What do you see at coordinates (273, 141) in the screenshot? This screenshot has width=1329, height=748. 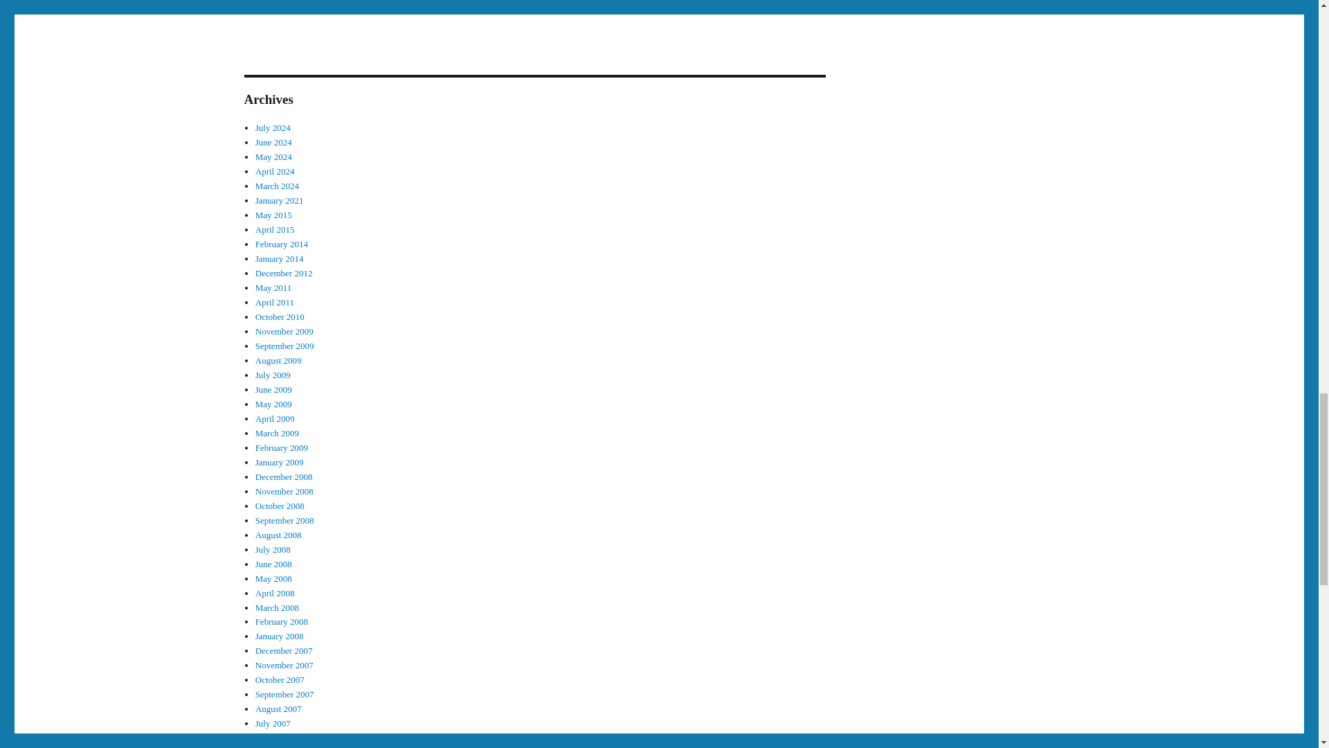 I see `June 2024` at bounding box center [273, 141].